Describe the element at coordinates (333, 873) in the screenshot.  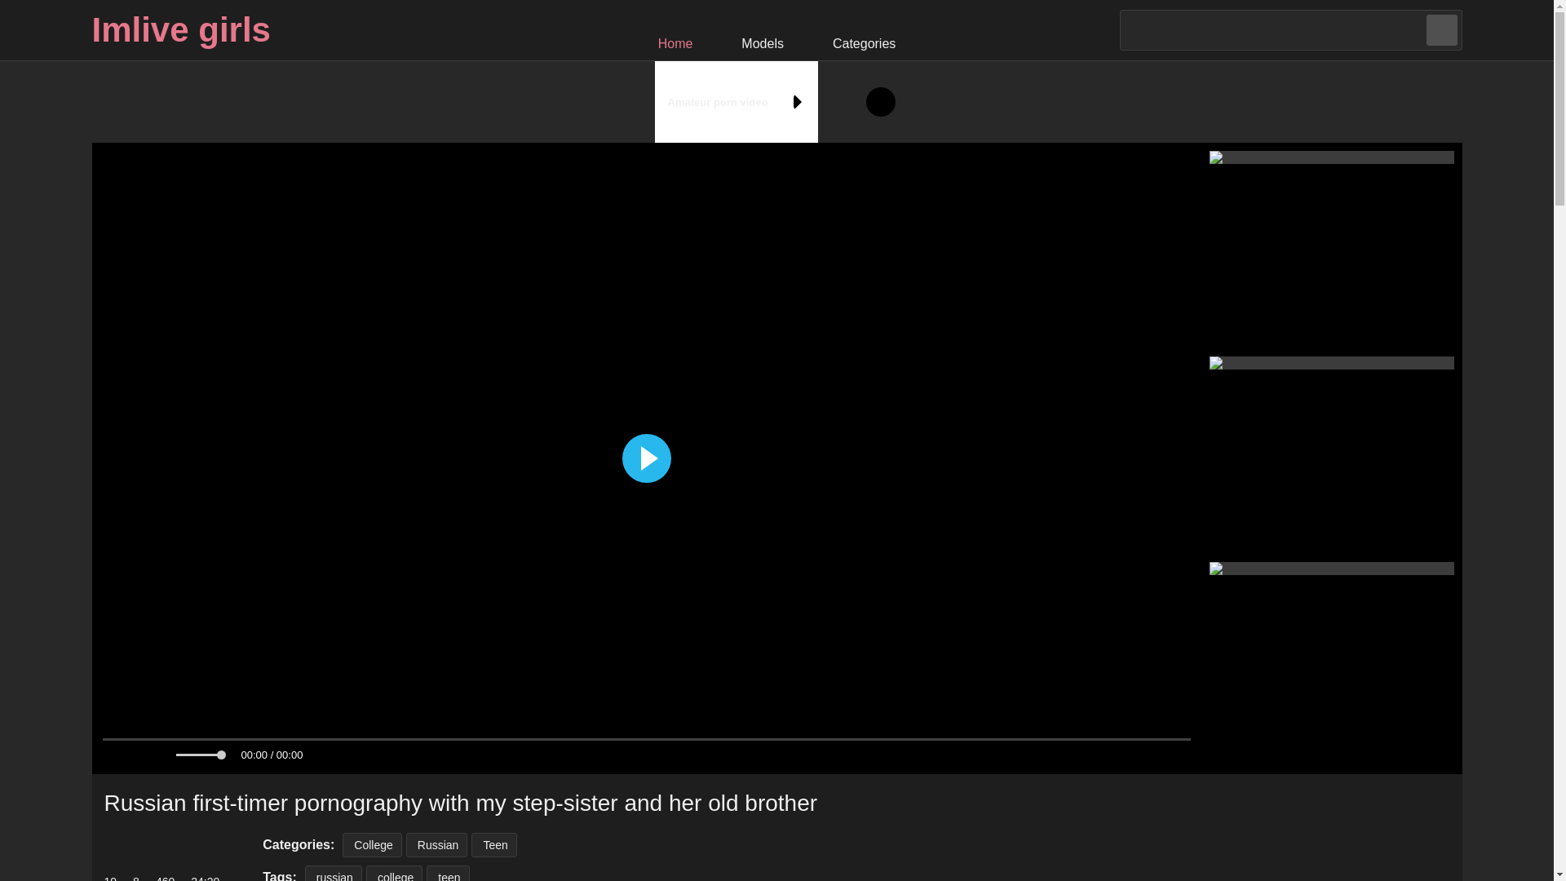
I see `russian` at that location.